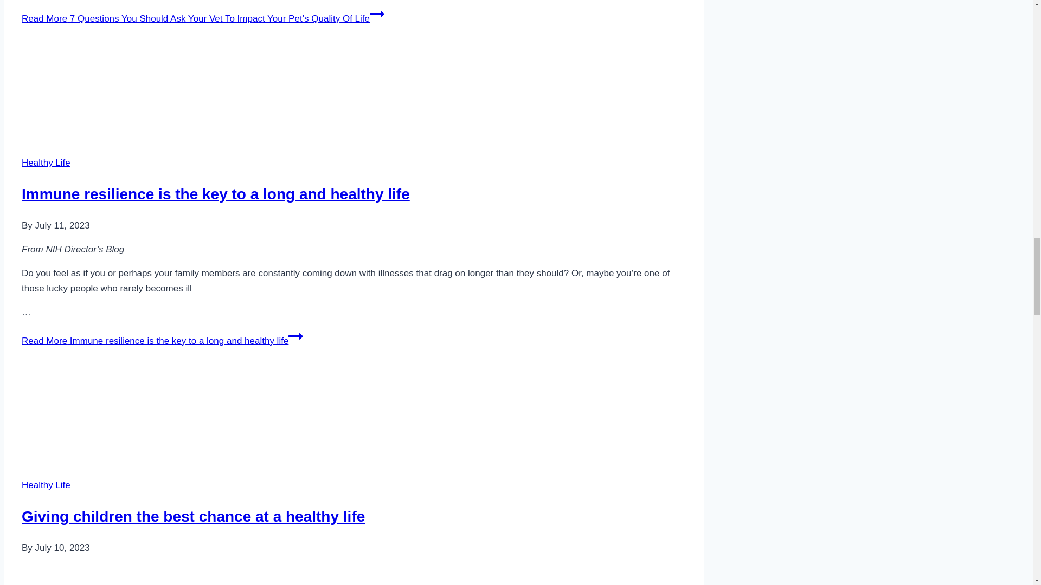  What do you see at coordinates (46, 162) in the screenshot?
I see `Healthy Life` at bounding box center [46, 162].